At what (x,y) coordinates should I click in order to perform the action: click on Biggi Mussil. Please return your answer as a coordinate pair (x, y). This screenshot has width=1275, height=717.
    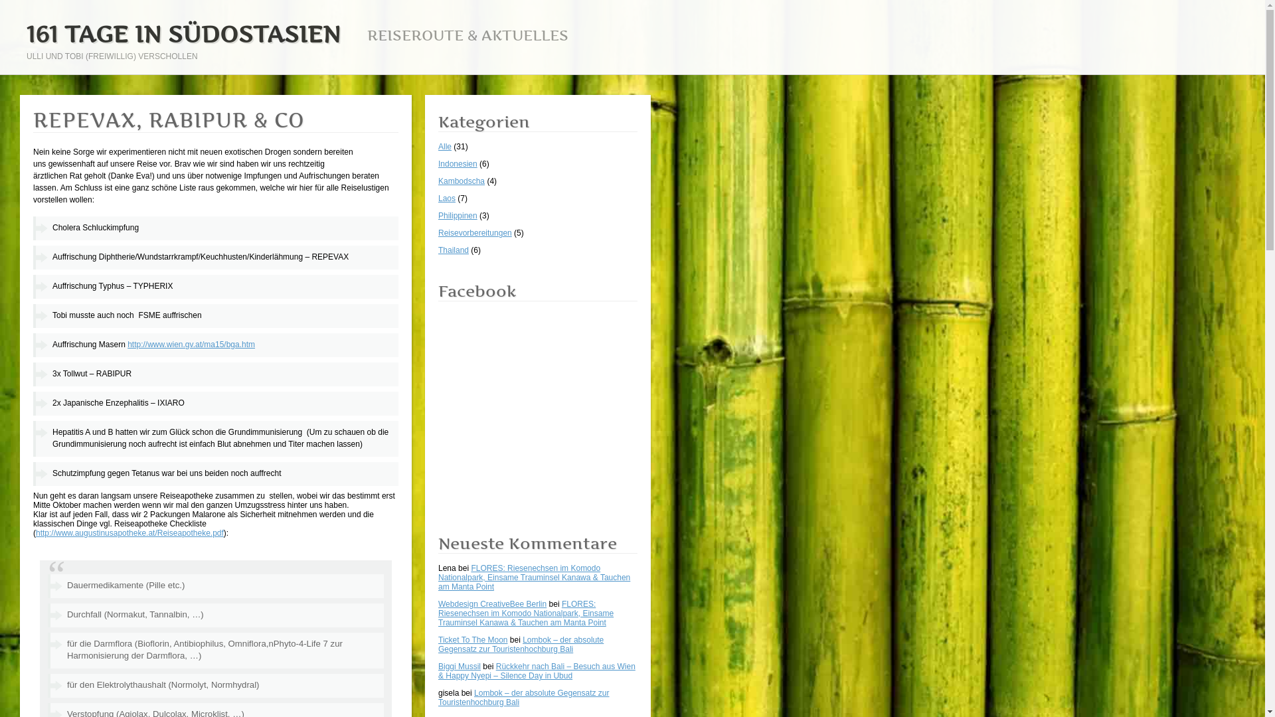
    Looking at the image, I should click on (460, 667).